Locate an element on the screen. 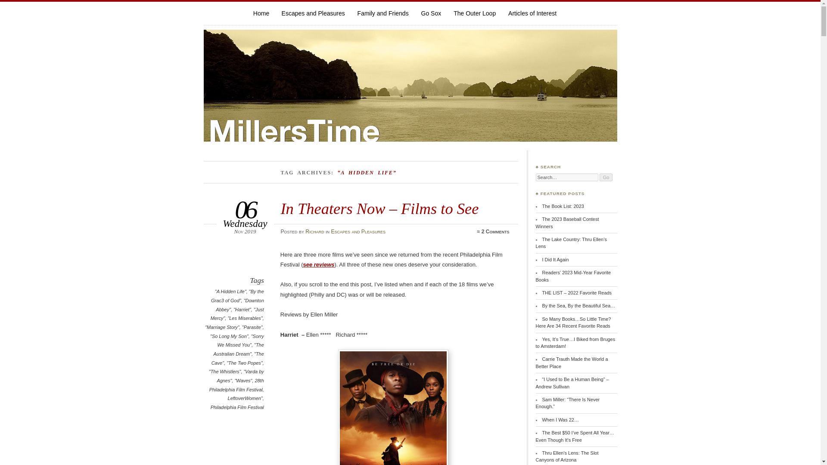  "Just Mercy" is located at coordinates (237, 314).